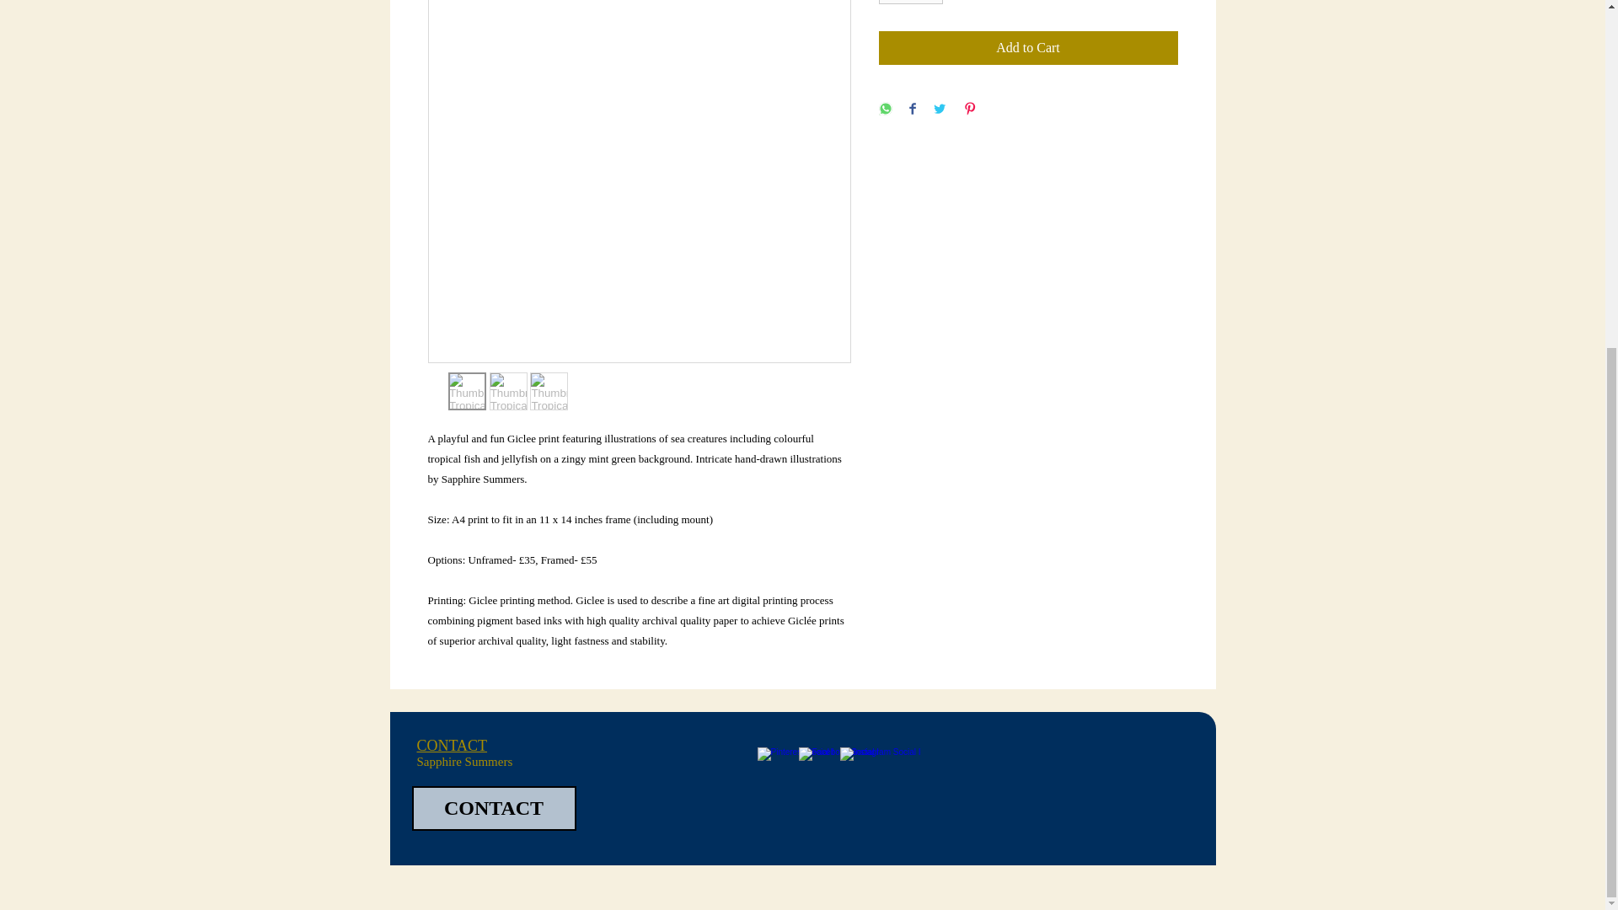  I want to click on 1, so click(910, 2).